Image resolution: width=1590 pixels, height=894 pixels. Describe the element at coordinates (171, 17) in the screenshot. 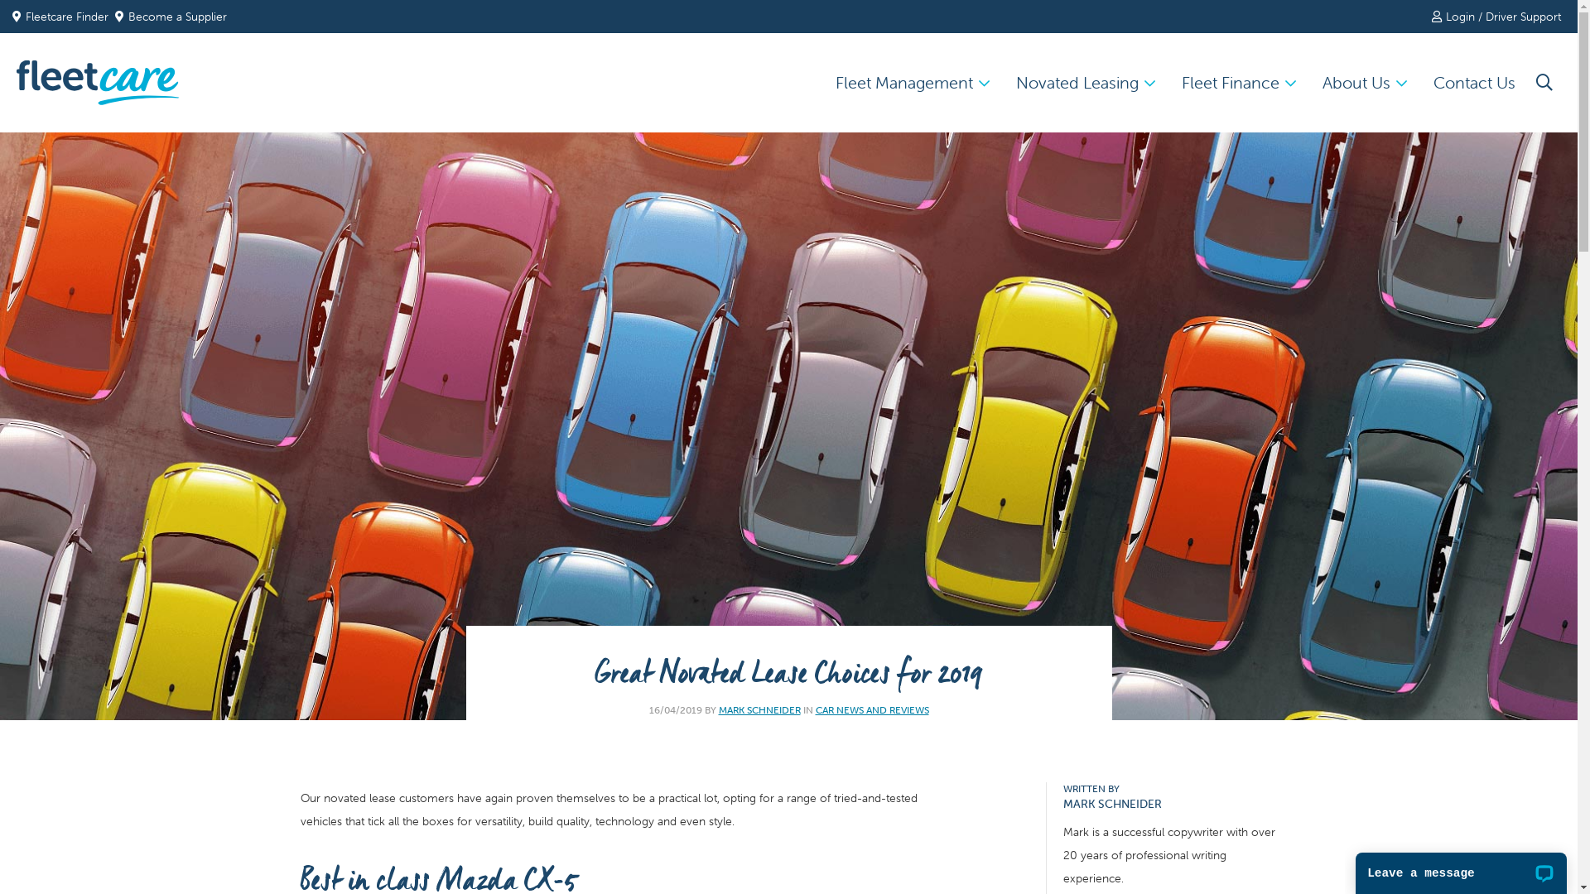

I see `Become a Supplier` at that location.